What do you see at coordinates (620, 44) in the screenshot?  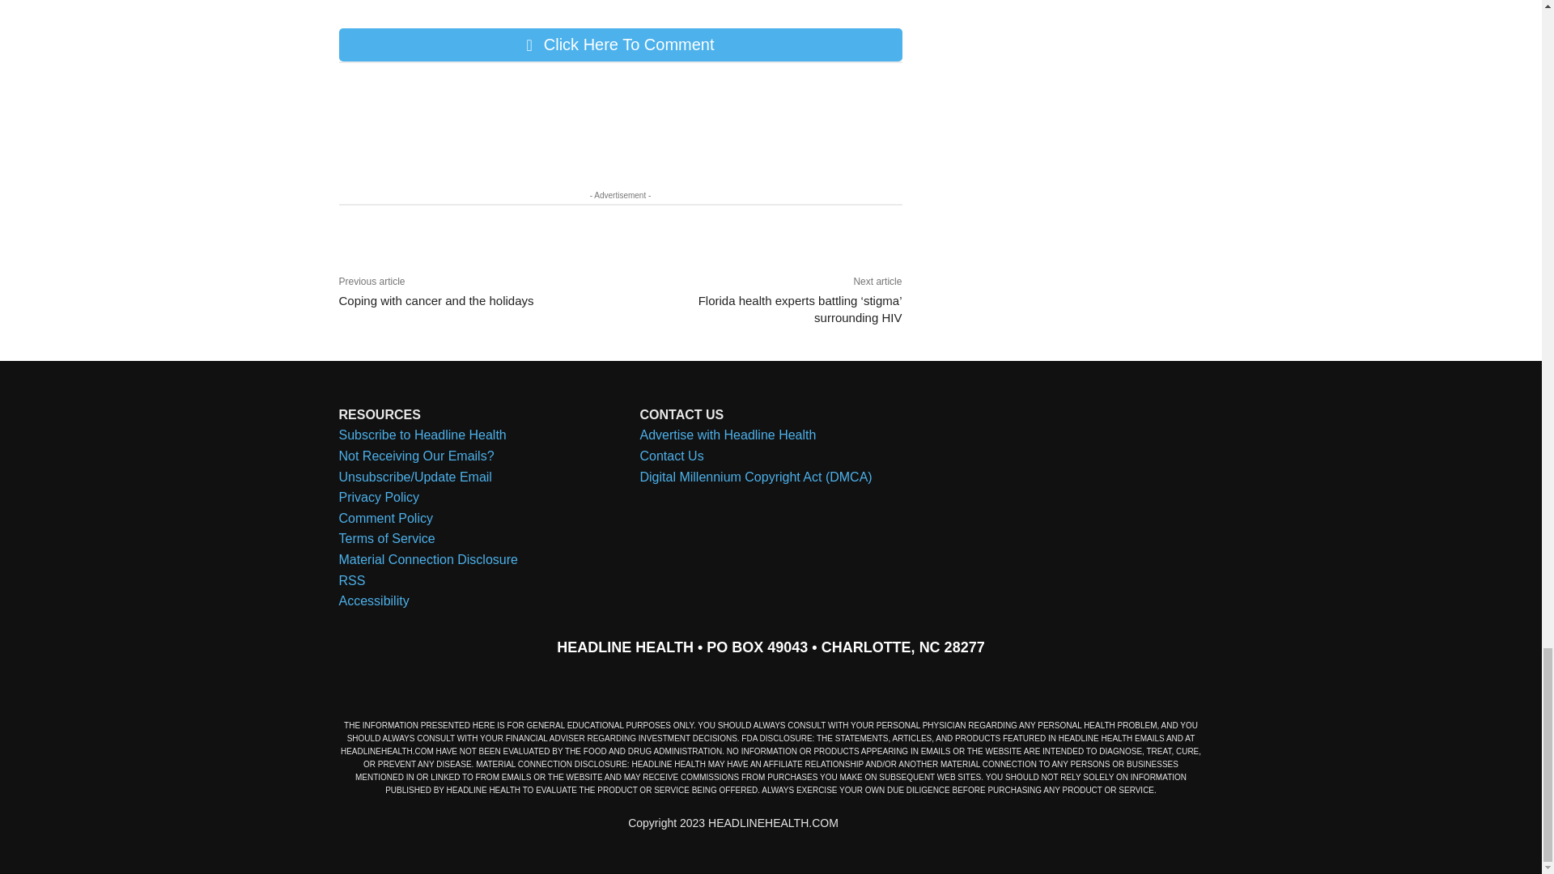 I see `Click Here To Comment` at bounding box center [620, 44].